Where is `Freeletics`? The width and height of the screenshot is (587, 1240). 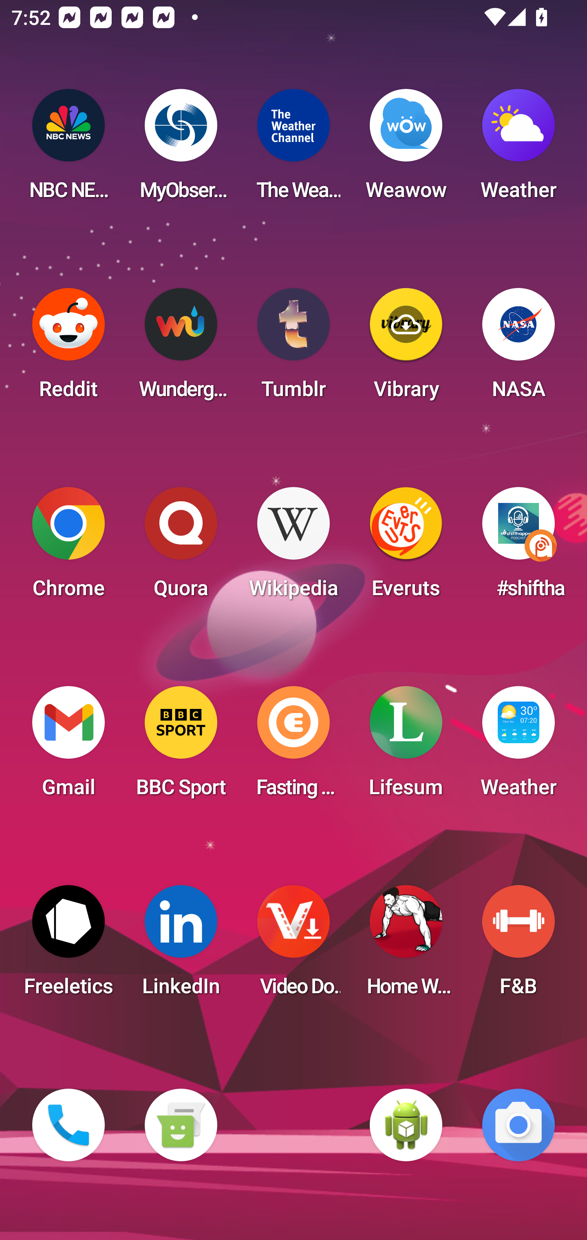
Freeletics is located at coordinates (68, 945).